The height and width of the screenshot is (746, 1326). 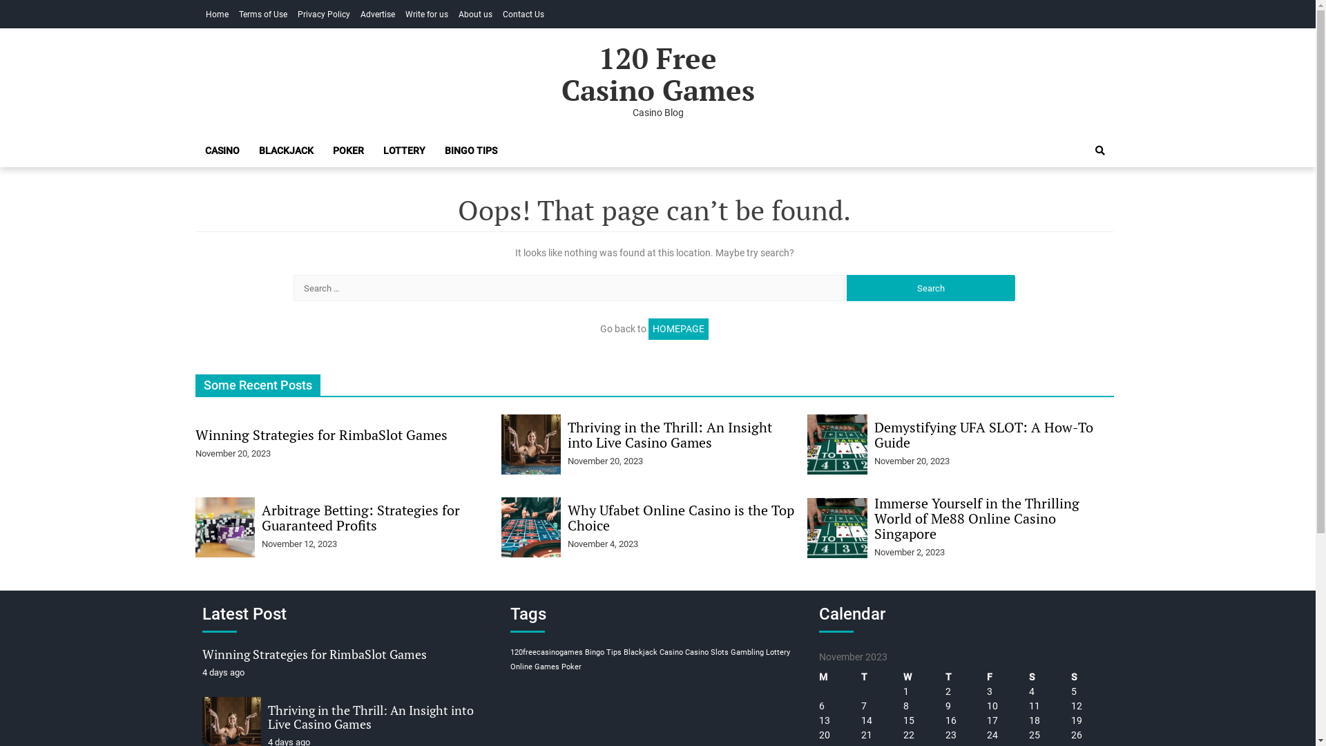 What do you see at coordinates (471, 151) in the screenshot?
I see `BINGO TIPS` at bounding box center [471, 151].